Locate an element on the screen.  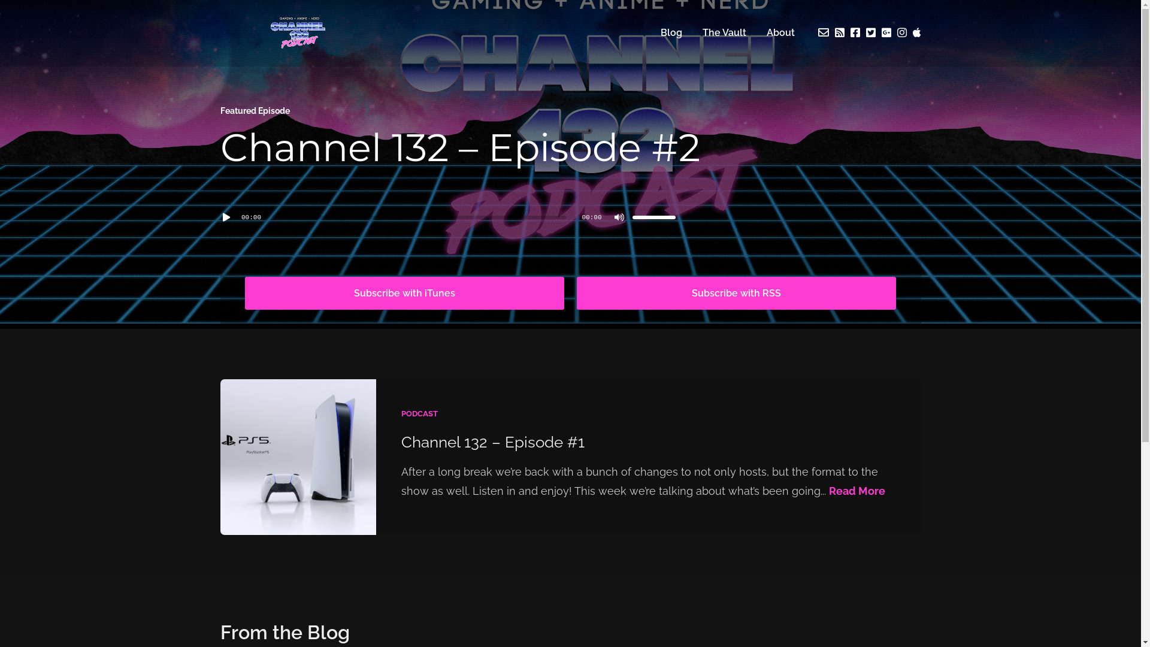
Play is located at coordinates (226, 217).